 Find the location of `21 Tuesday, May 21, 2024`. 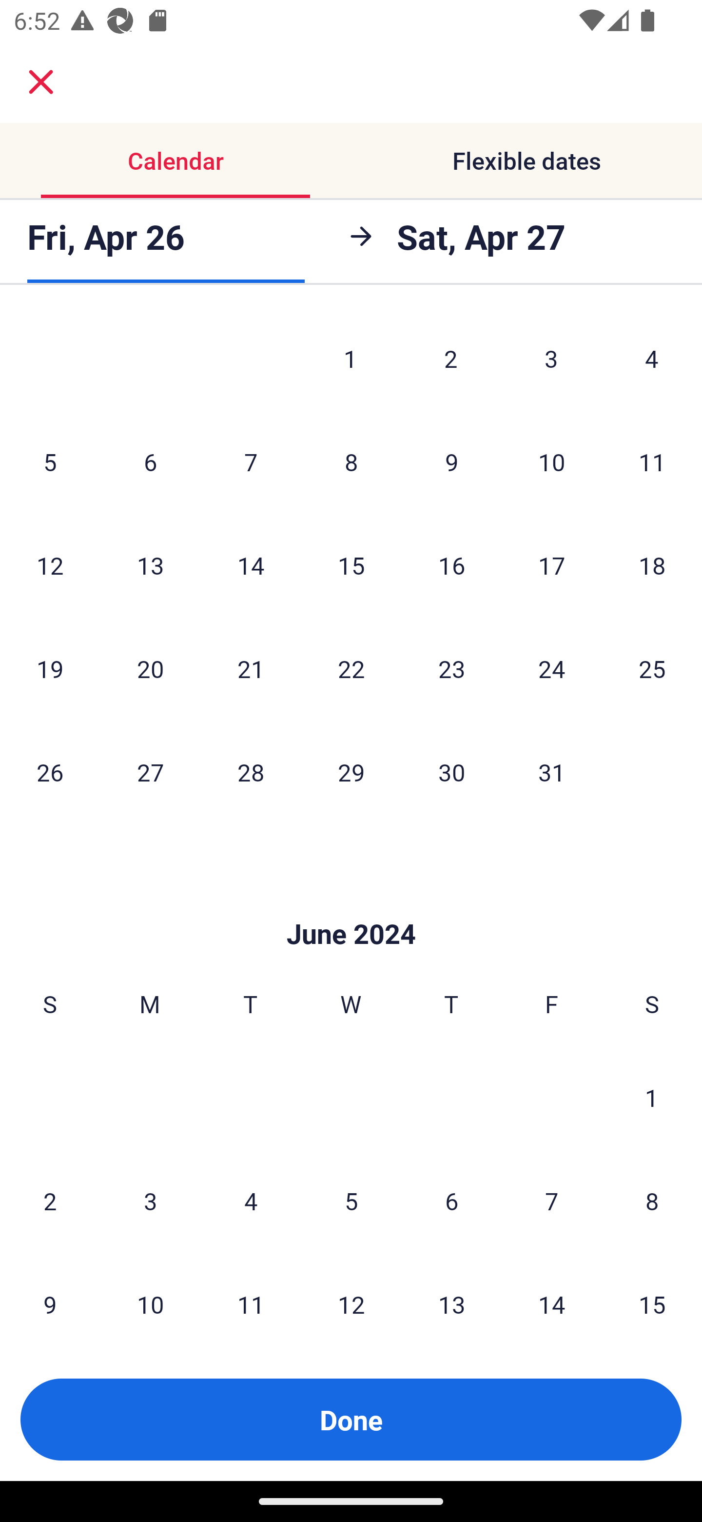

21 Tuesday, May 21, 2024 is located at coordinates (251, 668).